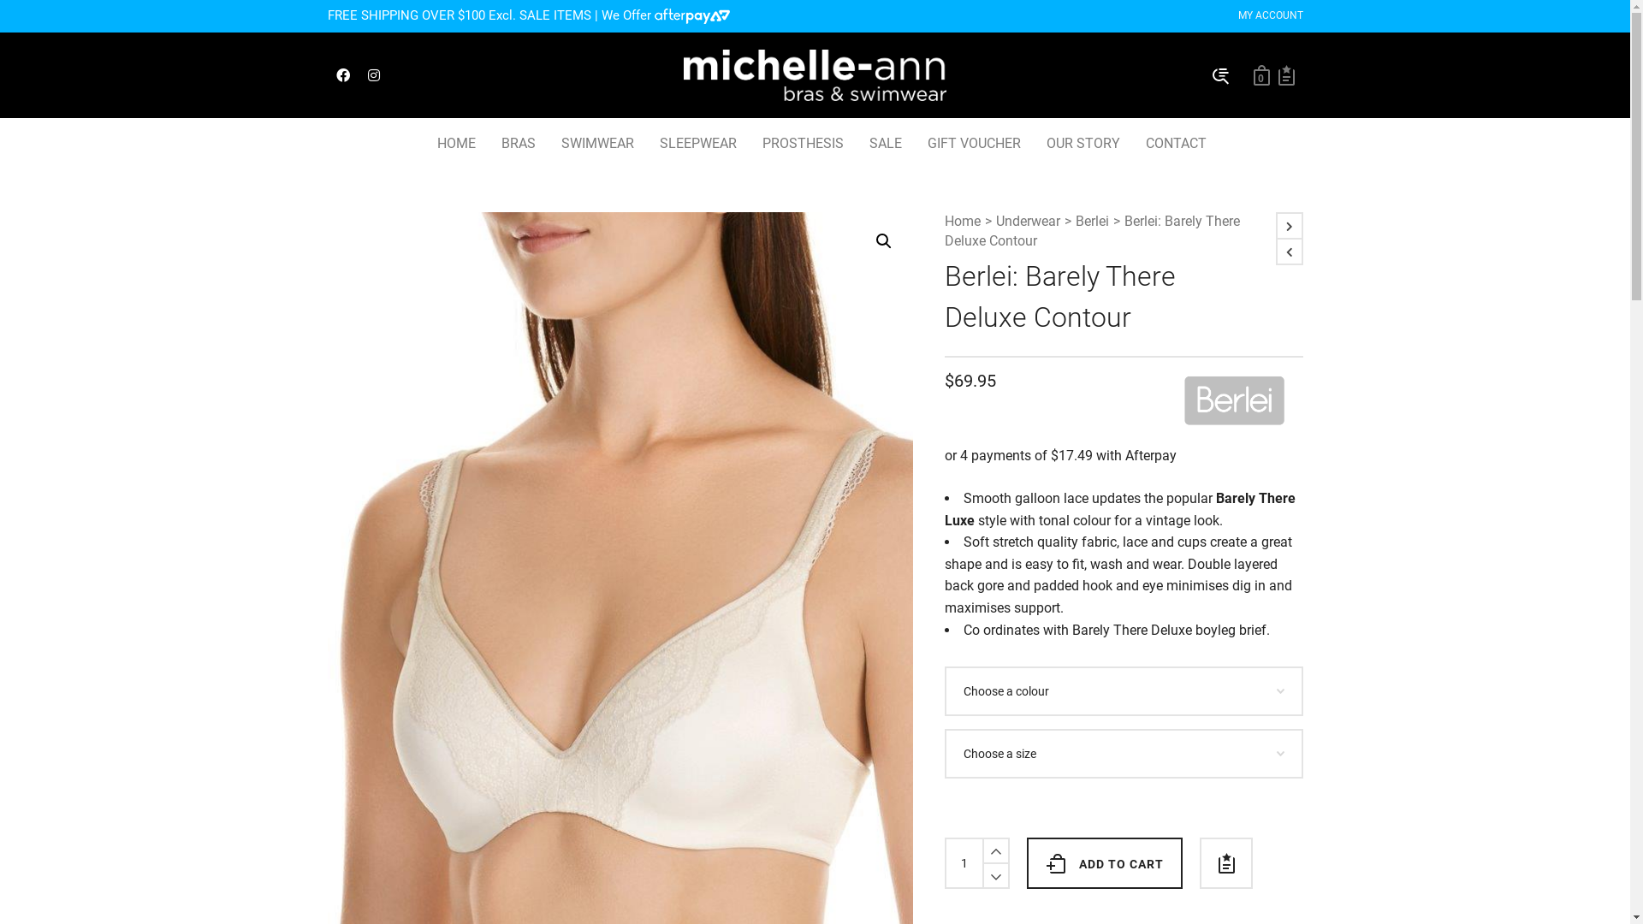  Describe the element at coordinates (1092, 222) in the screenshot. I see `Berlei` at that location.